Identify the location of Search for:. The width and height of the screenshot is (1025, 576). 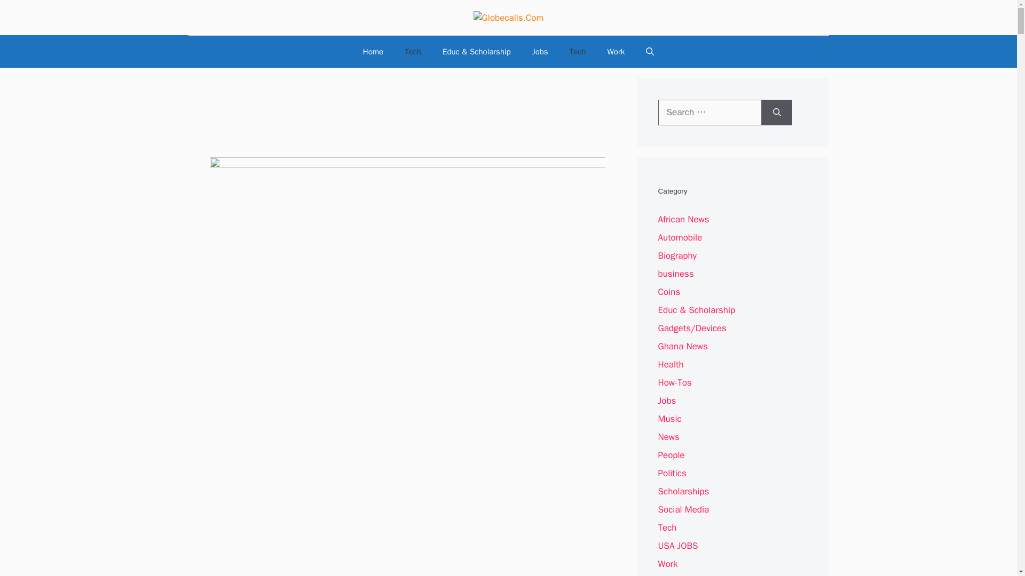
(709, 112).